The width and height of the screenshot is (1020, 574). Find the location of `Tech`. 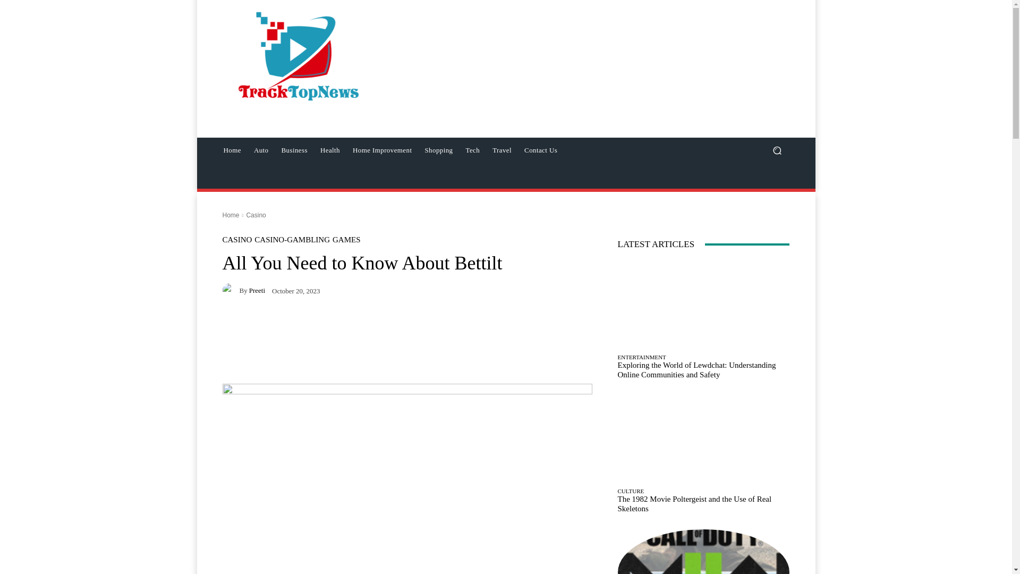

Tech is located at coordinates (473, 150).